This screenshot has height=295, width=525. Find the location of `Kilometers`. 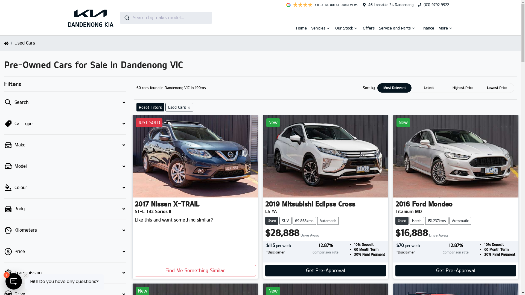

Kilometers is located at coordinates (65, 230).